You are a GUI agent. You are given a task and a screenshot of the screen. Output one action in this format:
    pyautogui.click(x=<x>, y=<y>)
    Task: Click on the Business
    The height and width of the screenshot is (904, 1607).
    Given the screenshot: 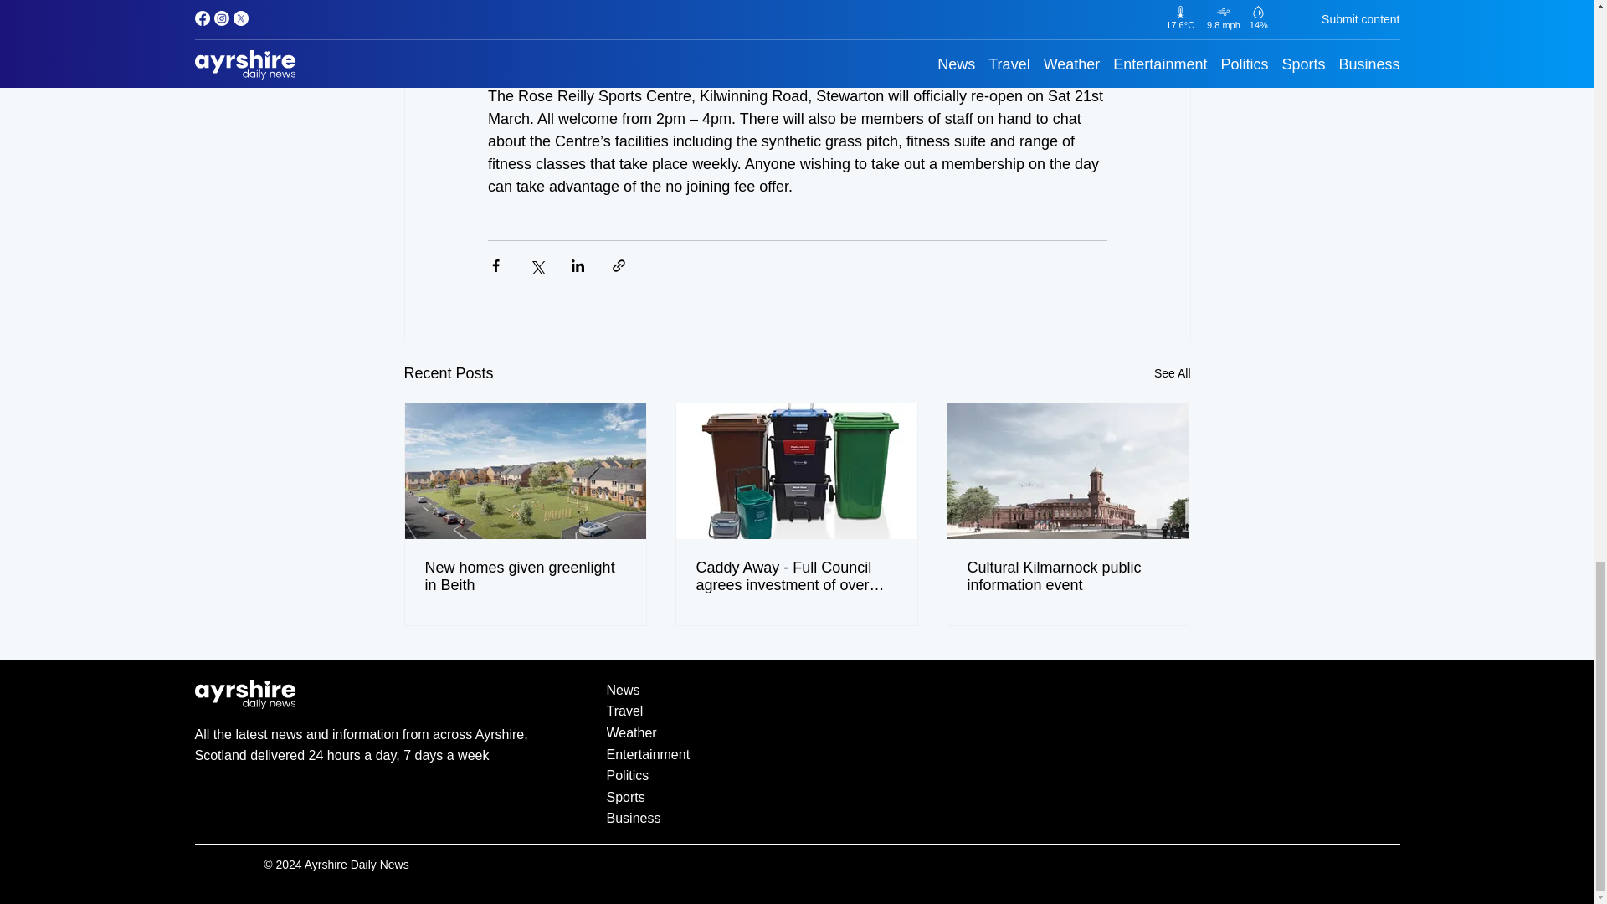 What is the action you would take?
    pyautogui.click(x=797, y=819)
    